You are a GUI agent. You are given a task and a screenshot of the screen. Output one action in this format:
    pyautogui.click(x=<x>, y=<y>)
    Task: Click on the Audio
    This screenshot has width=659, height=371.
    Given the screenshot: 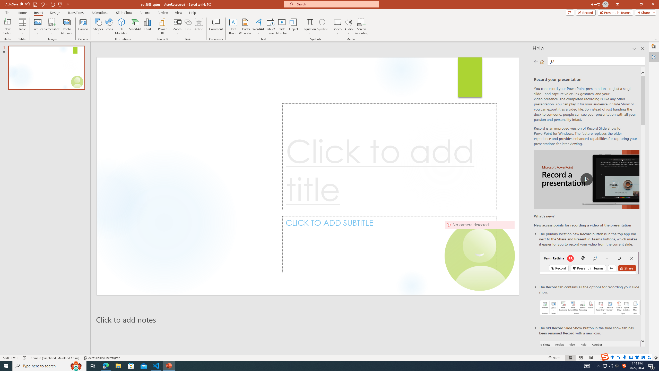 What is the action you would take?
    pyautogui.click(x=349, y=27)
    